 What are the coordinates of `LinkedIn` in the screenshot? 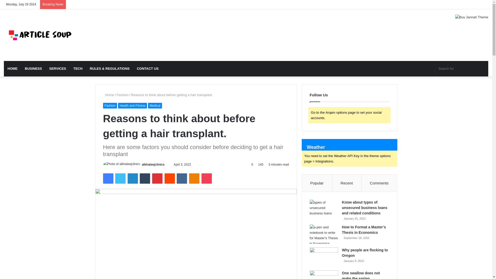 It's located at (133, 178).